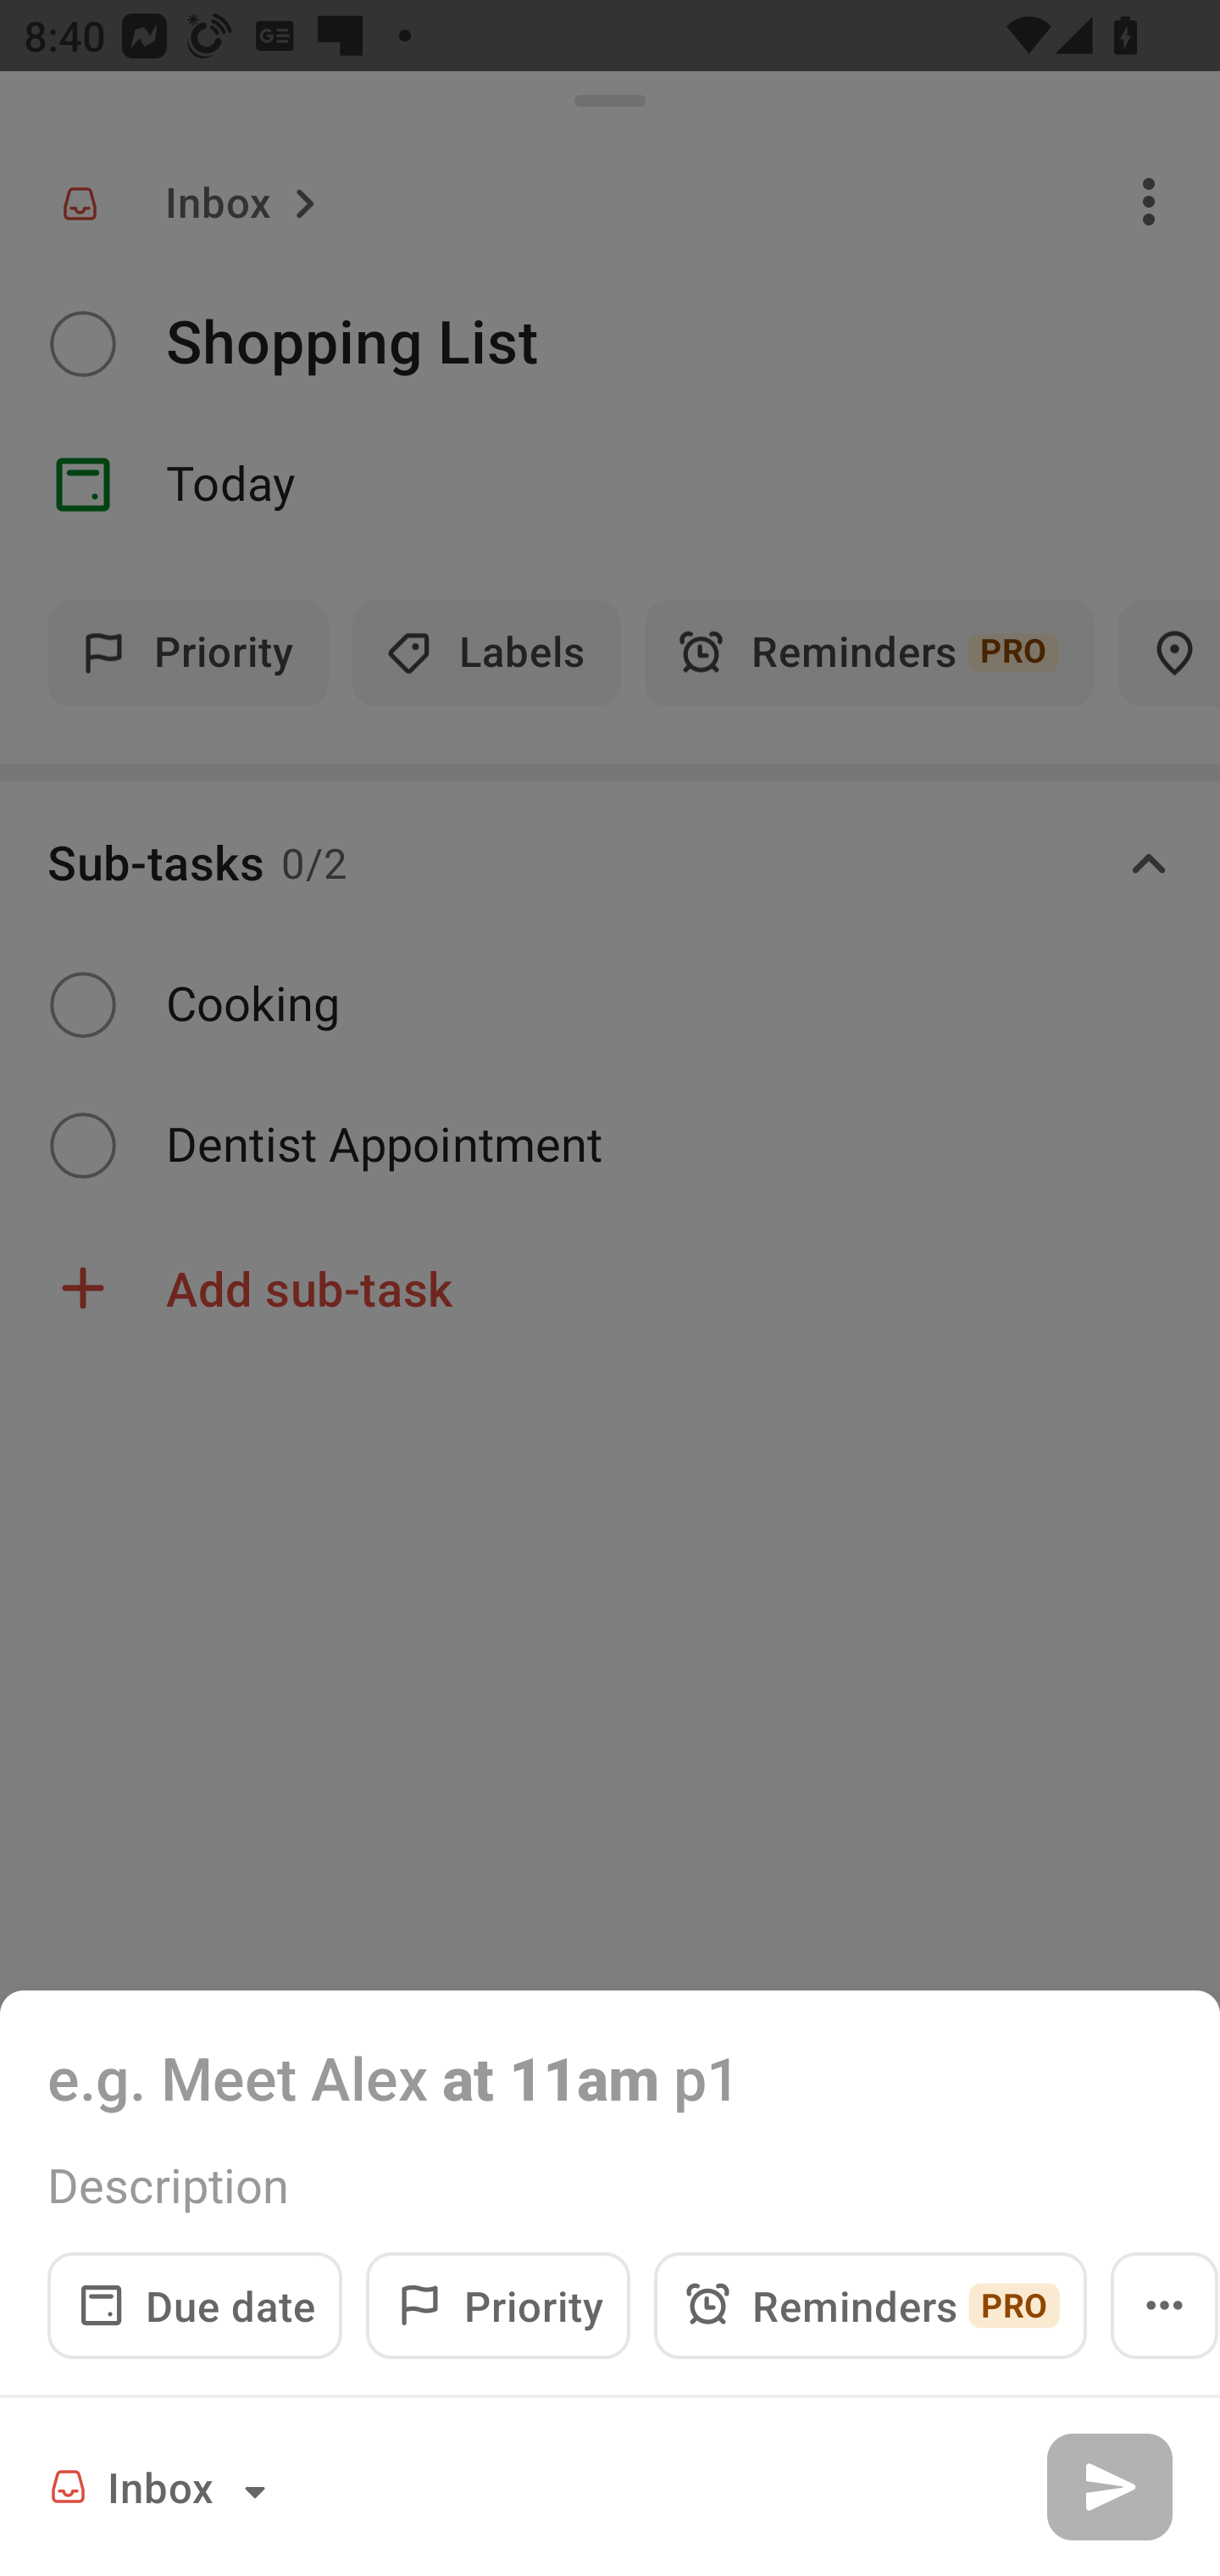  I want to click on Inbox Project, so click(163, 2486).